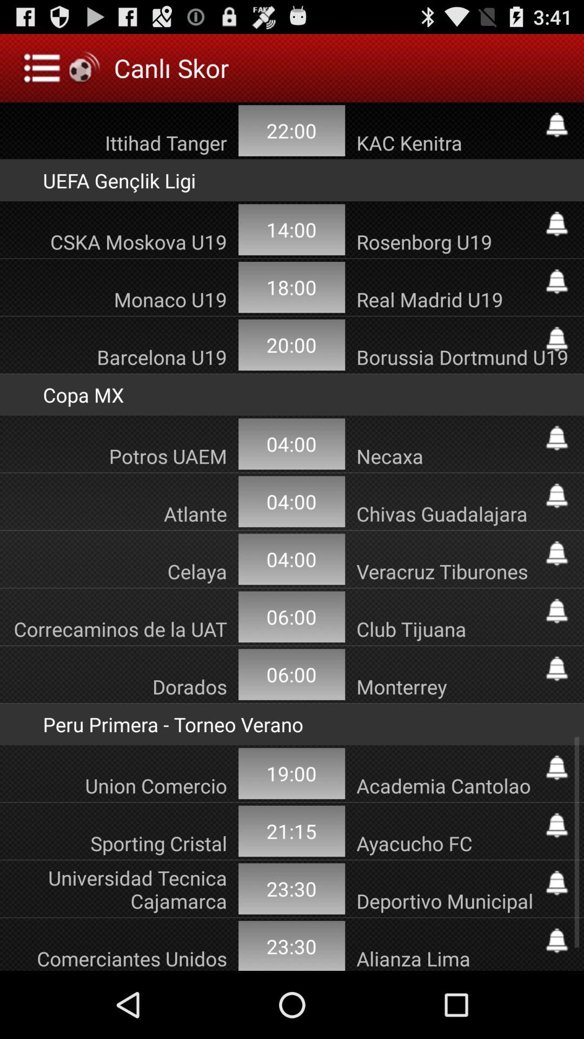  Describe the element at coordinates (557, 669) in the screenshot. I see `toggle alarm` at that location.